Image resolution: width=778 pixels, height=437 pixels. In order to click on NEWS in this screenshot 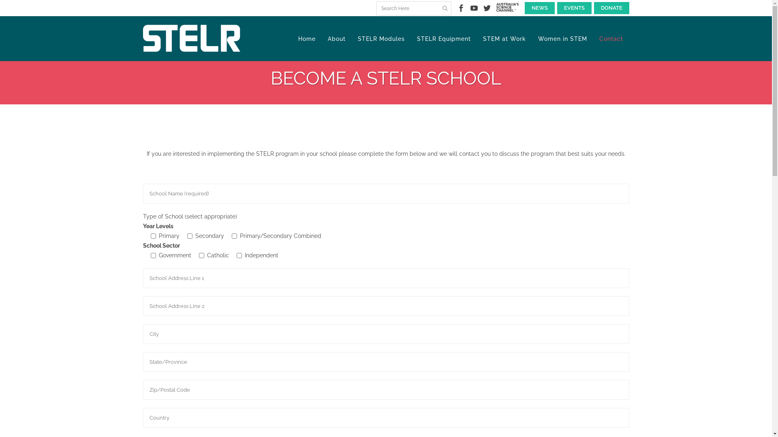, I will do `click(539, 8)`.